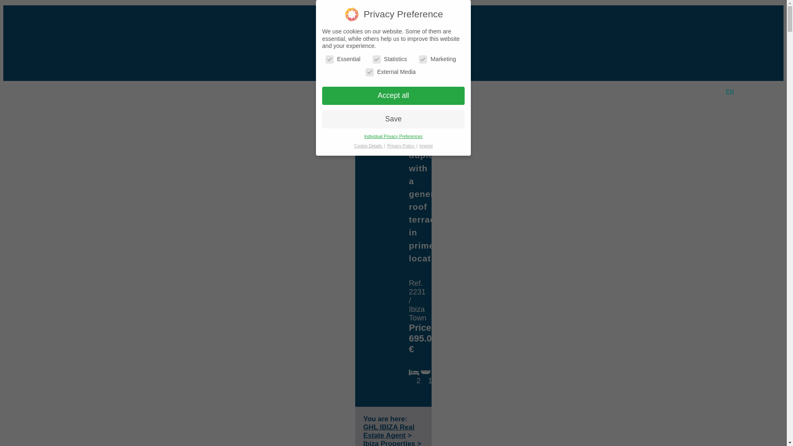 This screenshot has height=446, width=793. What do you see at coordinates (729, 91) in the screenshot?
I see `EN` at bounding box center [729, 91].